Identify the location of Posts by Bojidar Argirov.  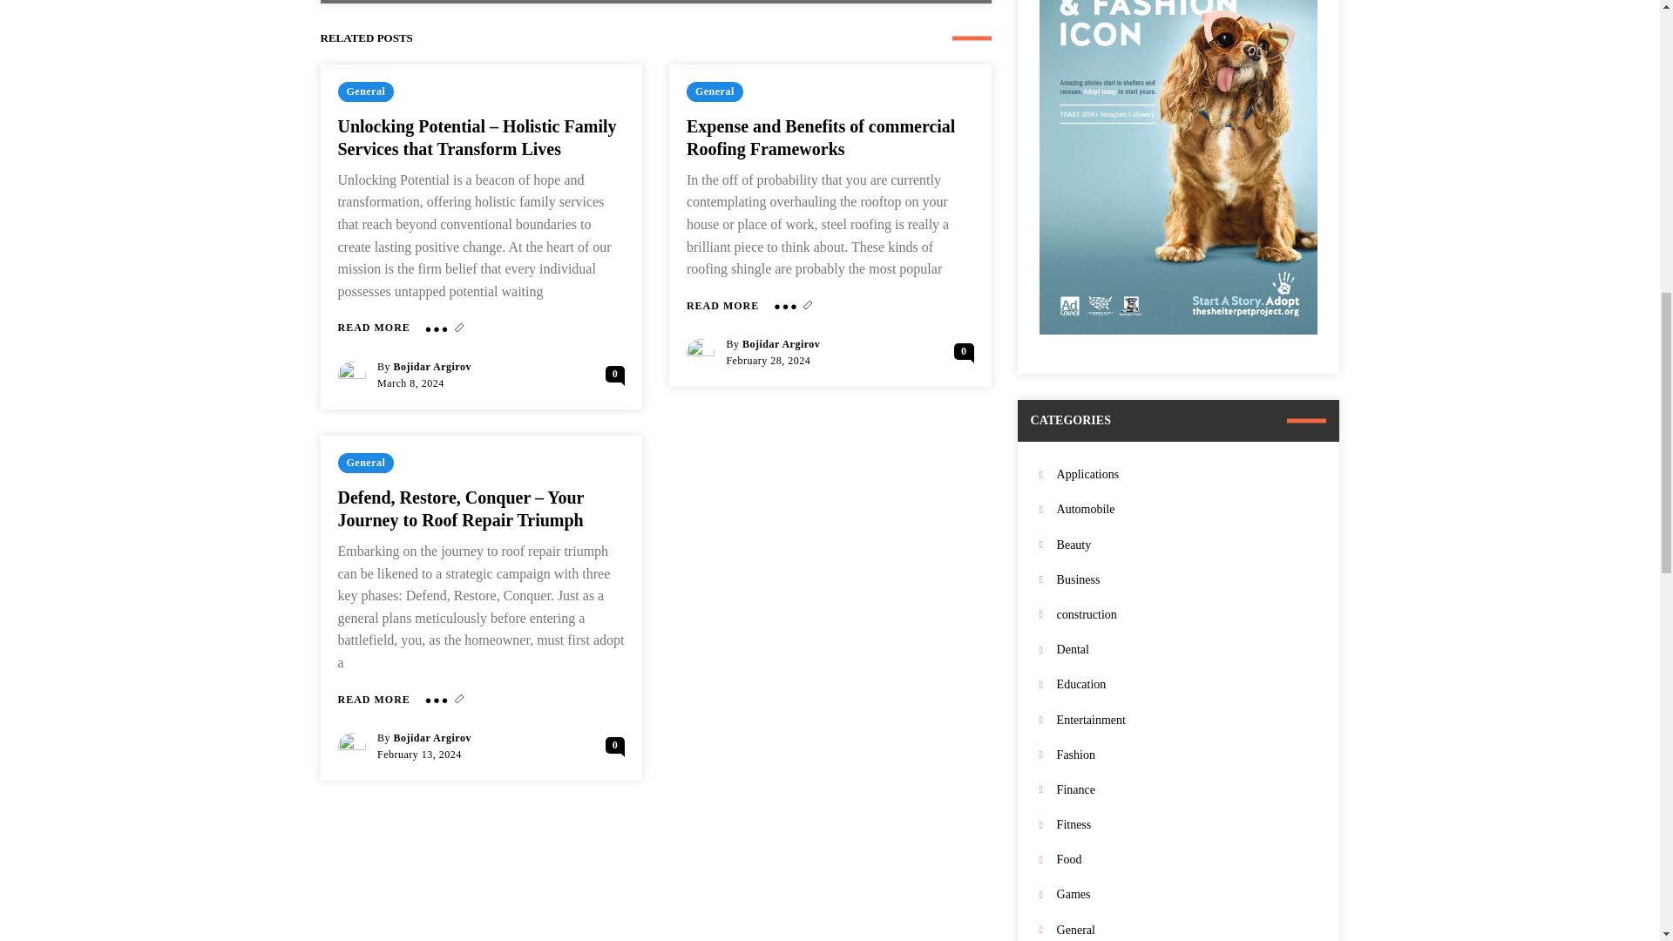
(432, 366).